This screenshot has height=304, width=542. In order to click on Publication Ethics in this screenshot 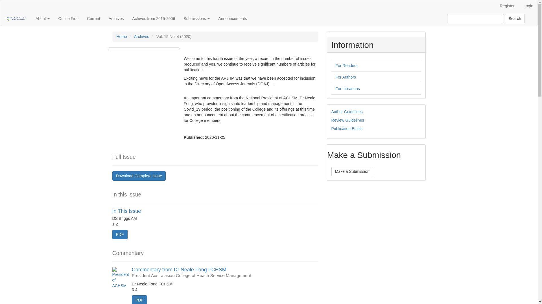, I will do `click(347, 129)`.